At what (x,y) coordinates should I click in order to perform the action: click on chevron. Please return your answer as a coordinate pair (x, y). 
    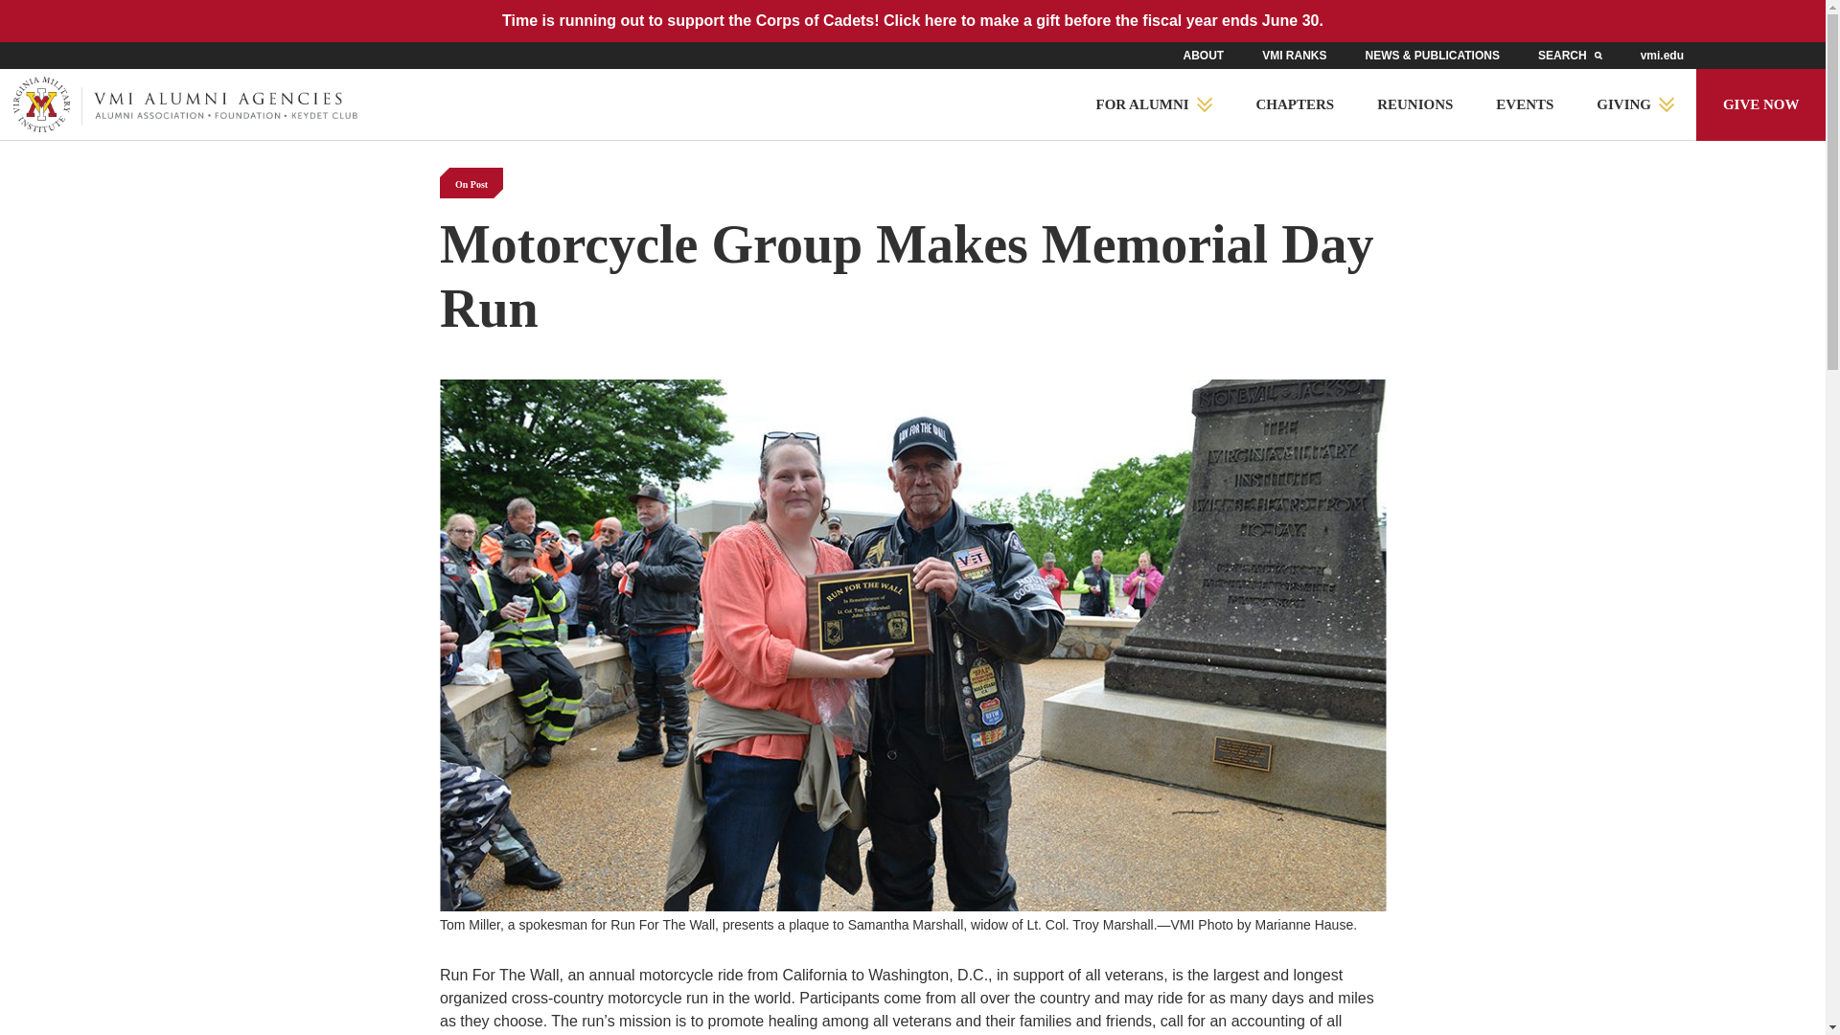
    Looking at the image, I should click on (1205, 104).